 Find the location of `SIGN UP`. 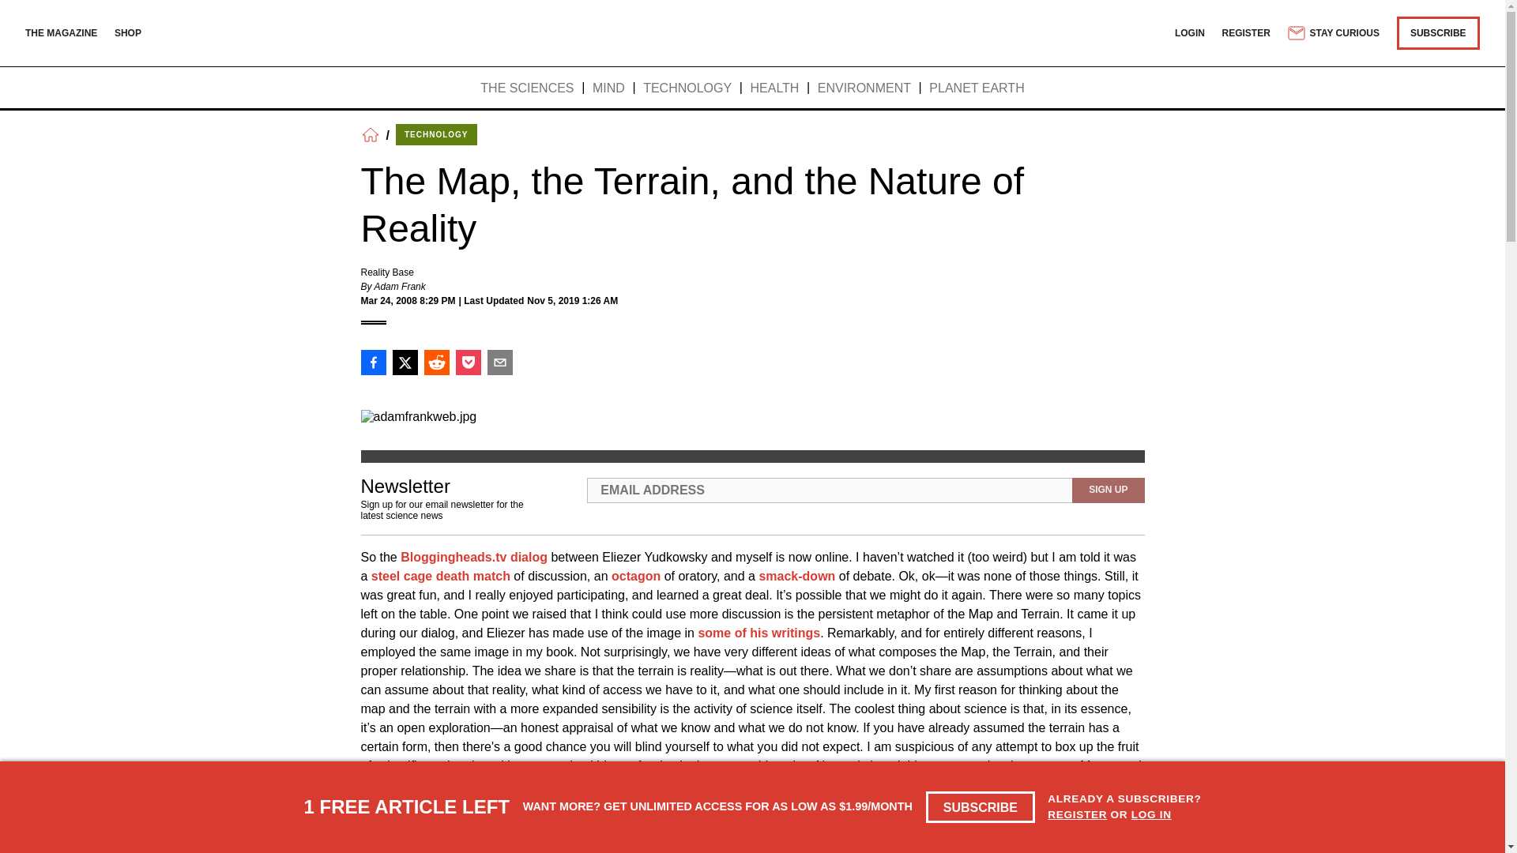

SIGN UP is located at coordinates (1108, 490).